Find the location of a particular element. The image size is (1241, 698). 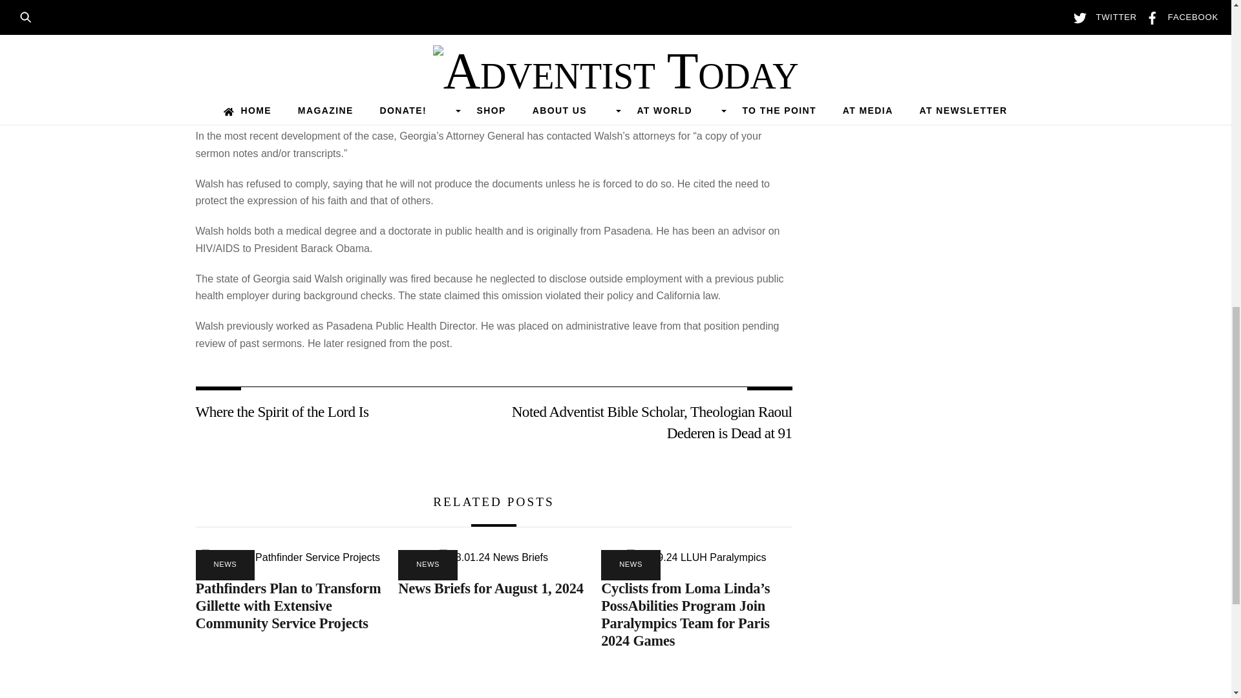

Where the Spirit of the Lord Is is located at coordinates (335, 412).